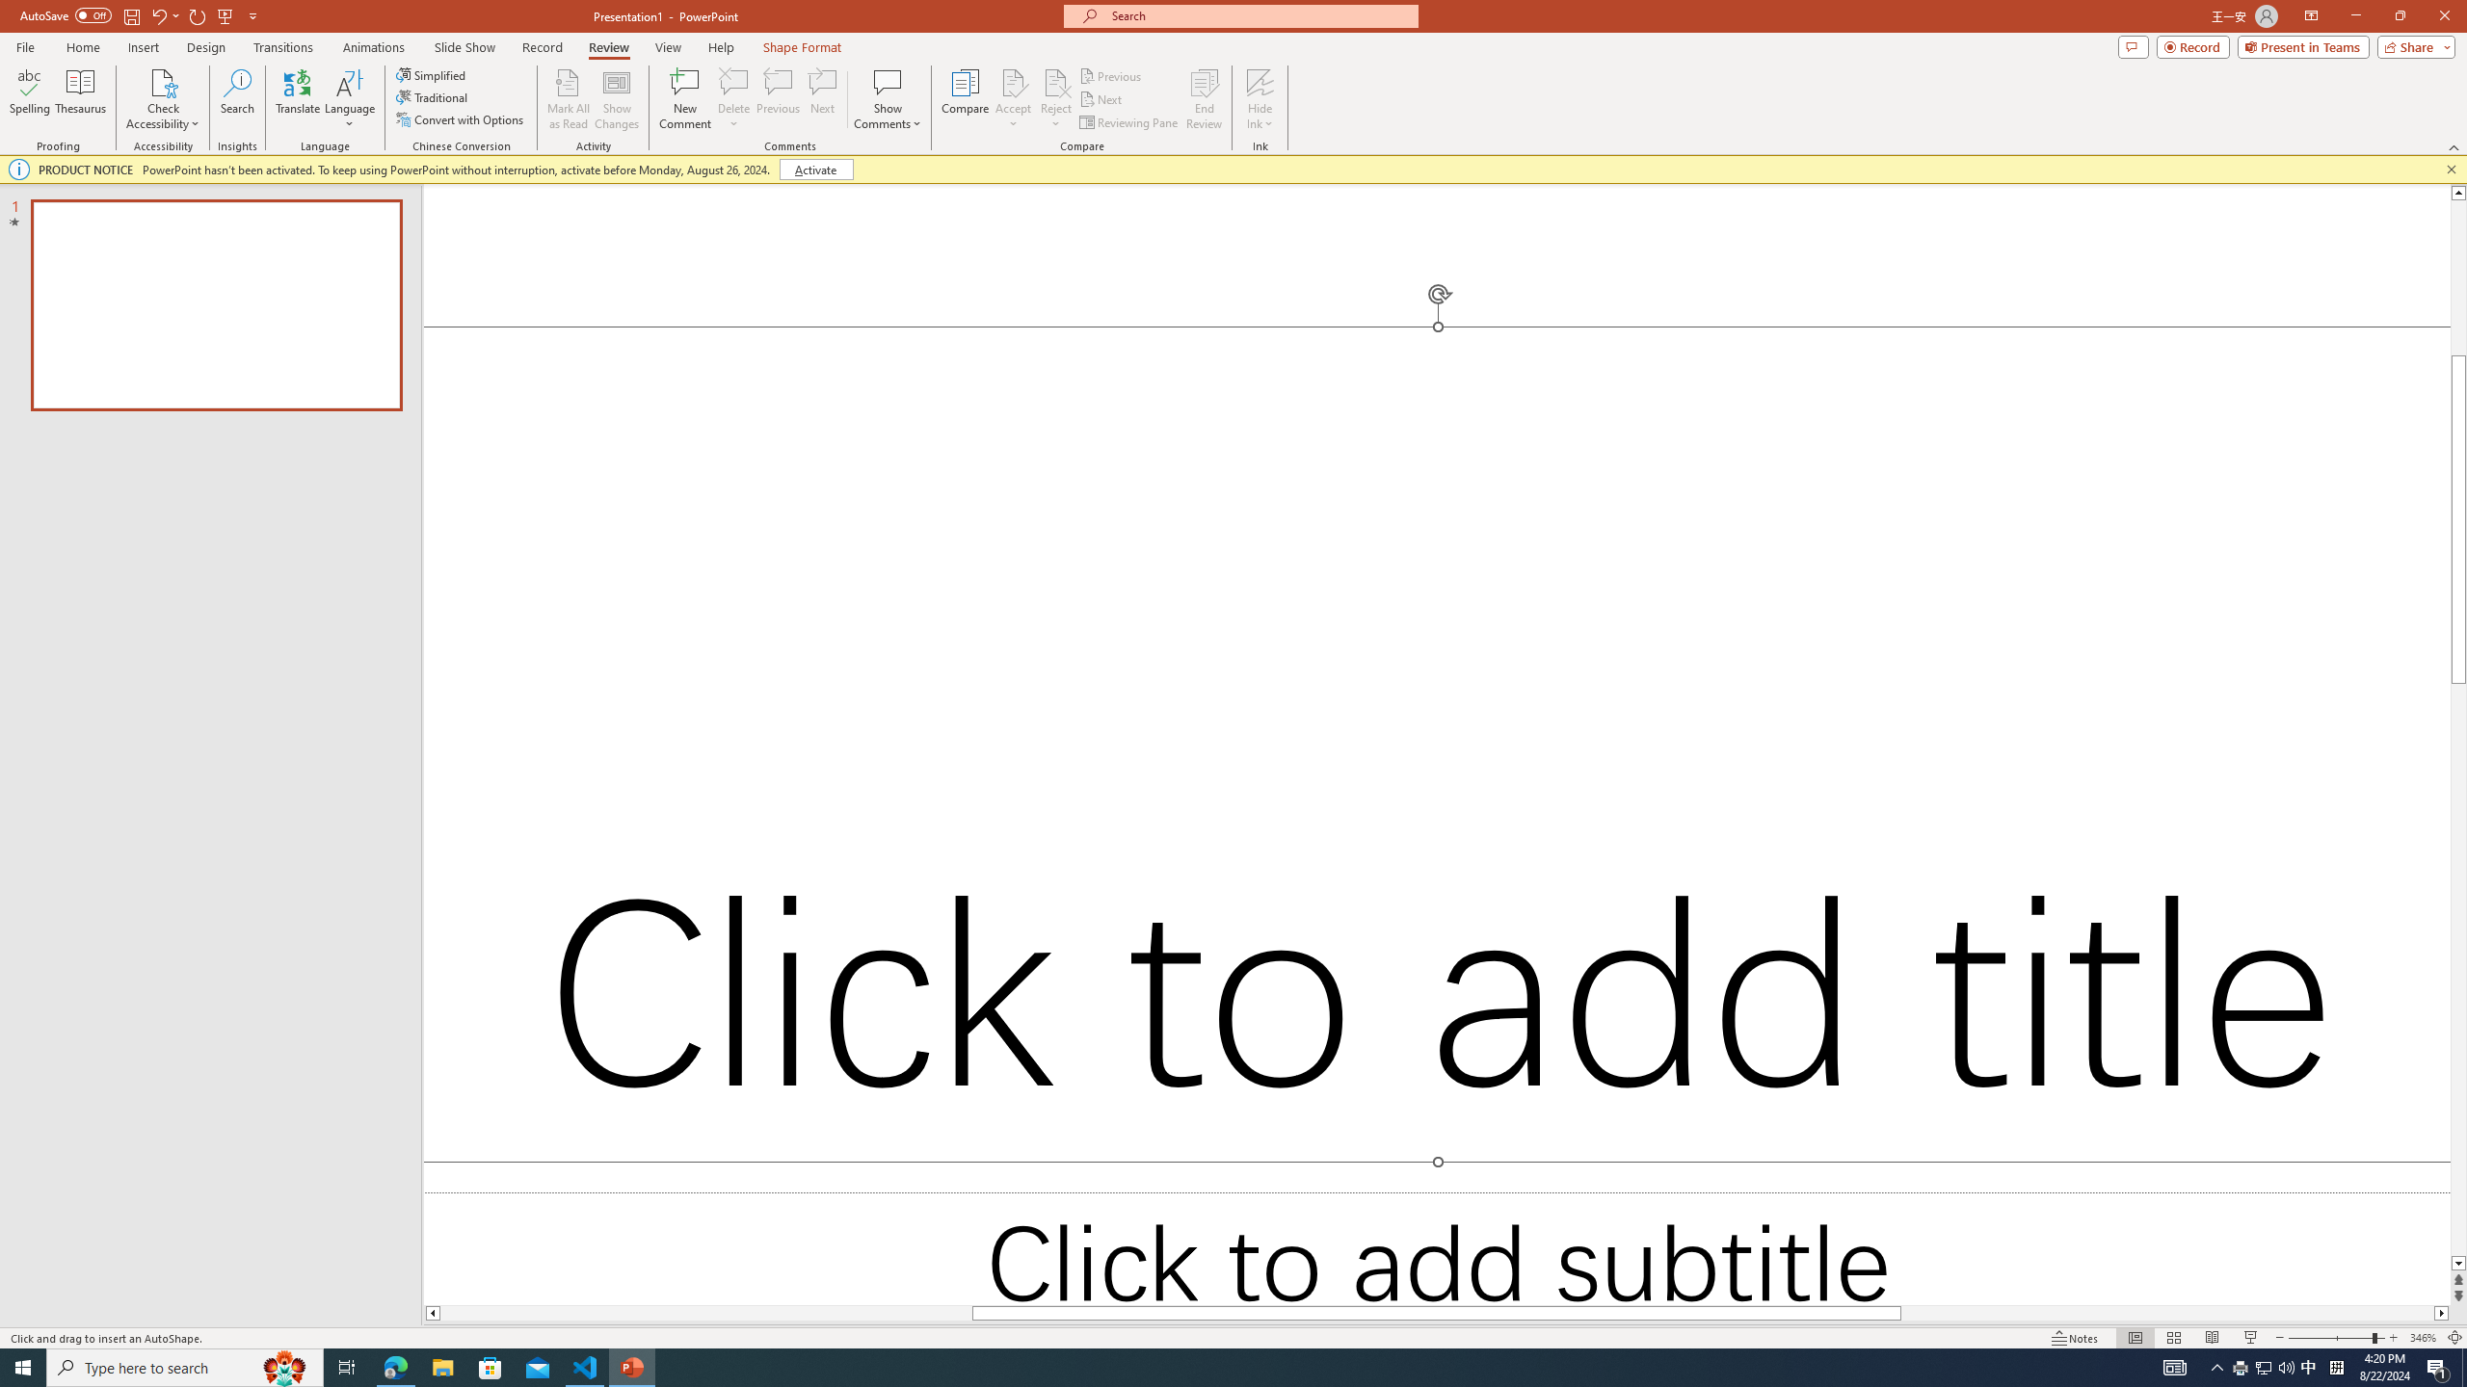 This screenshot has width=2467, height=1387. What do you see at coordinates (2451, 170) in the screenshot?
I see `Close this message` at bounding box center [2451, 170].